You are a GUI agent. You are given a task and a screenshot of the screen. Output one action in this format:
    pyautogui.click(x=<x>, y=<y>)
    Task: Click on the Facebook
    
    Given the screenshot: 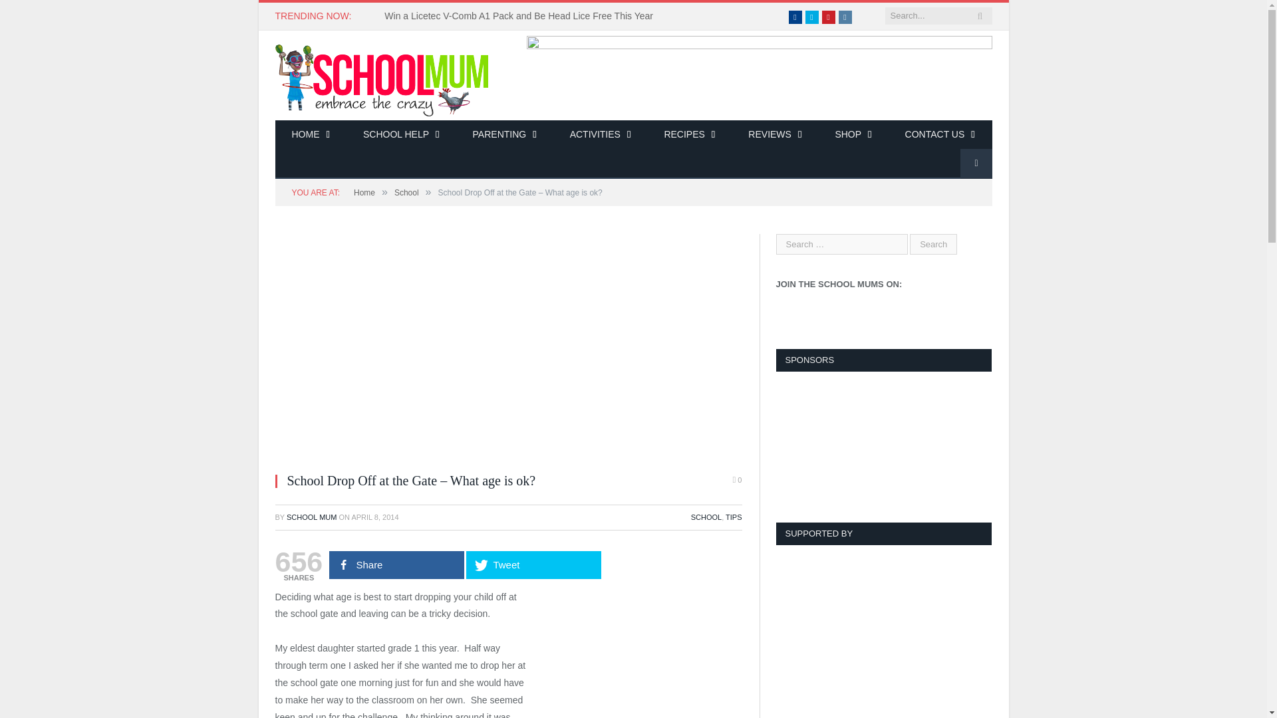 What is the action you would take?
    pyautogui.click(x=795, y=17)
    